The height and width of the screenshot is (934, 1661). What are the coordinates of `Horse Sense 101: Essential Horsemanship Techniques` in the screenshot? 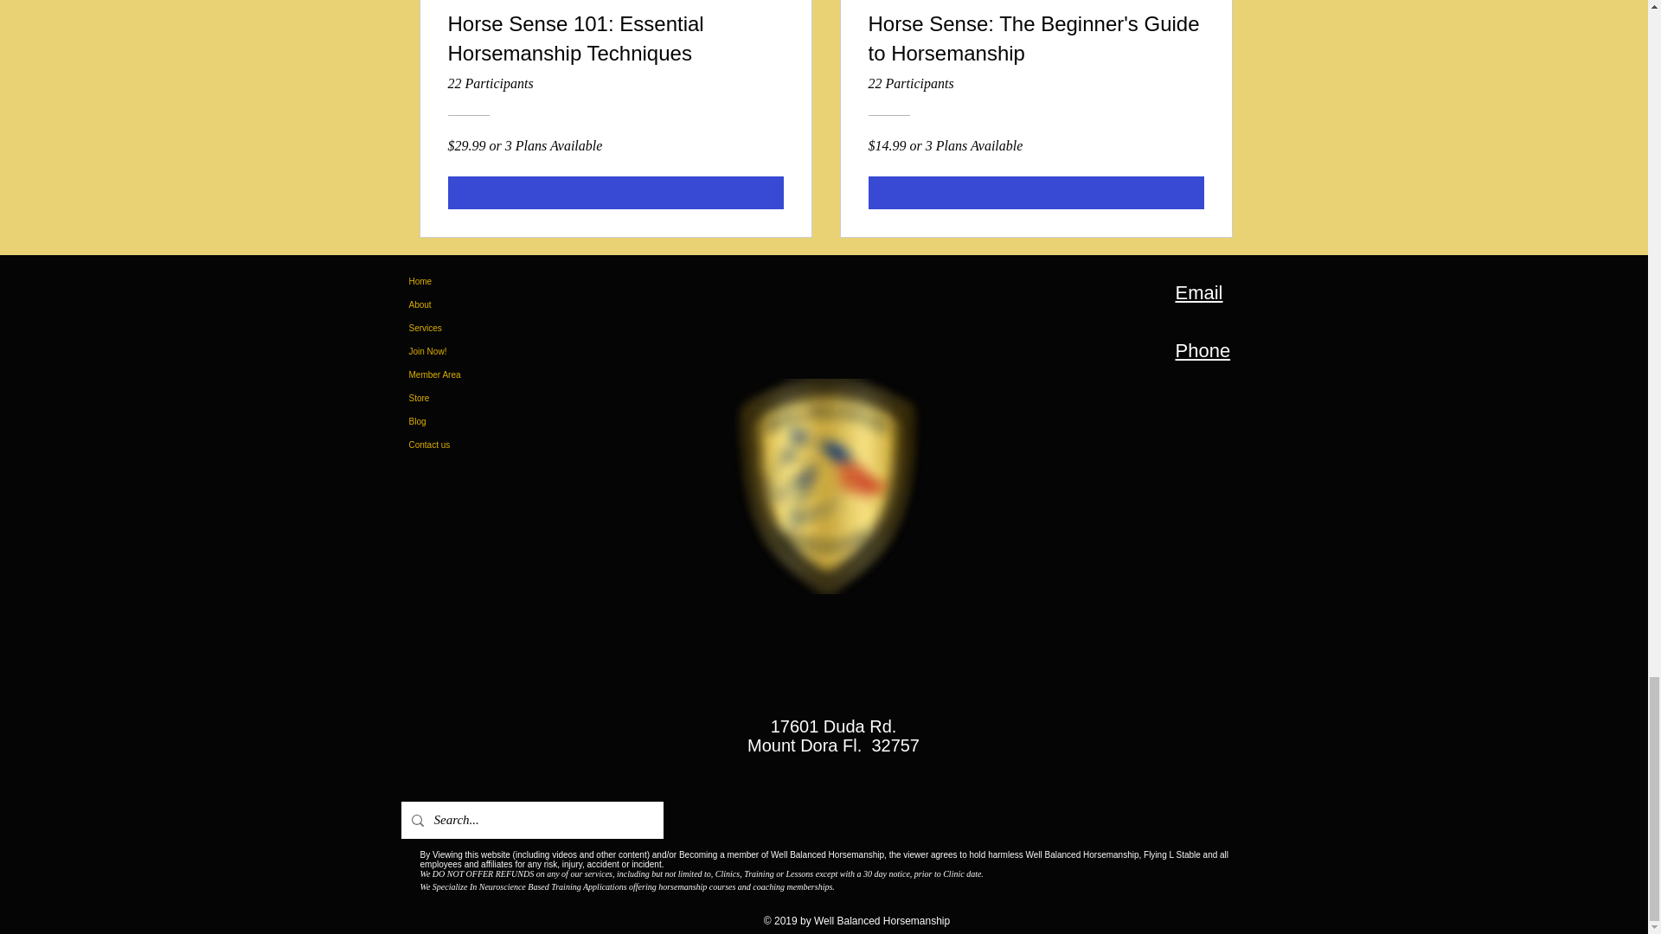 It's located at (616, 42).